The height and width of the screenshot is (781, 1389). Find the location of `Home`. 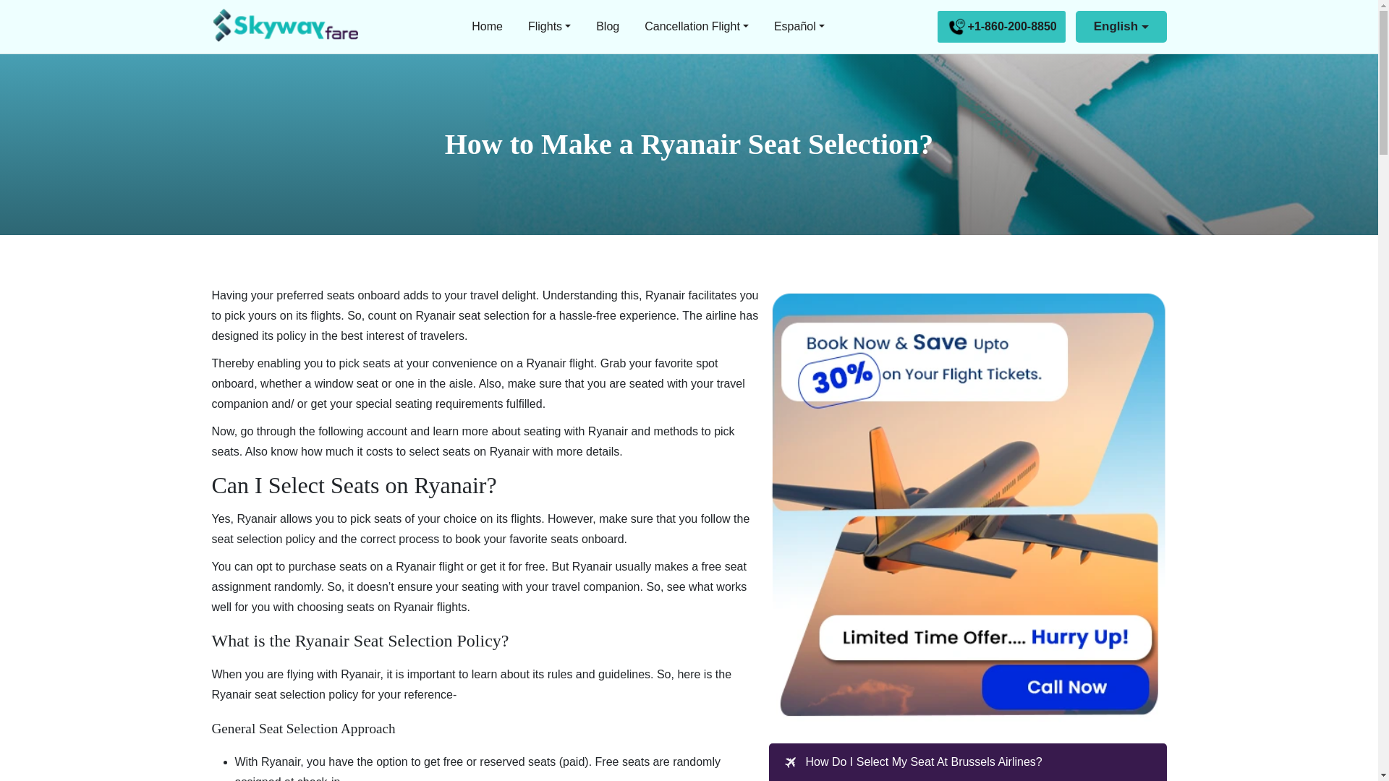

Home is located at coordinates (488, 26).